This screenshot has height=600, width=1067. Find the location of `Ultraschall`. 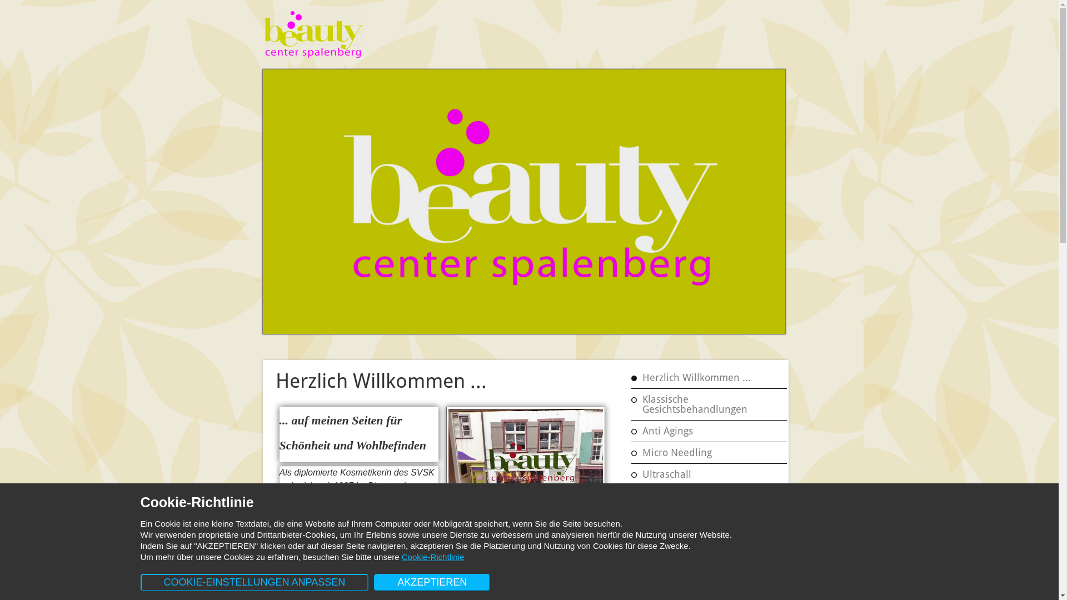

Ultraschall is located at coordinates (712, 474).